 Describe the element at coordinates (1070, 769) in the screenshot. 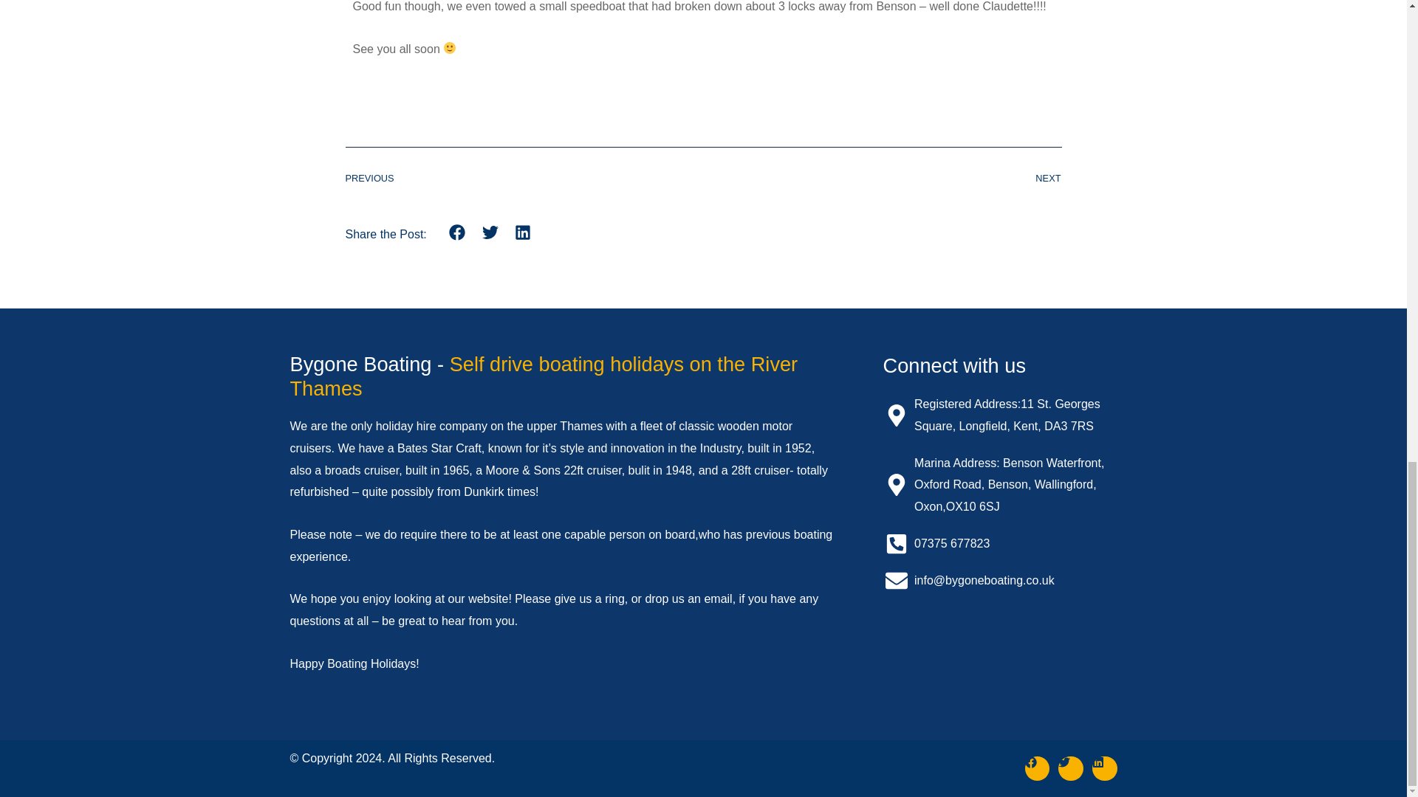

I see `Twitter` at that location.